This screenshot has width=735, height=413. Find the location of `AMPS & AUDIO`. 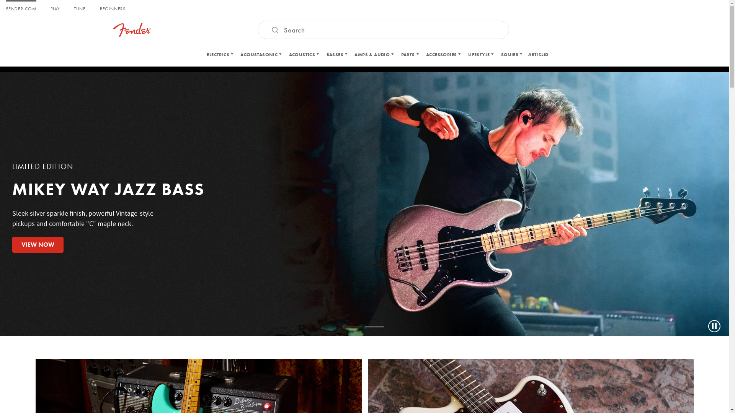

AMPS & AUDIO is located at coordinates (374, 54).